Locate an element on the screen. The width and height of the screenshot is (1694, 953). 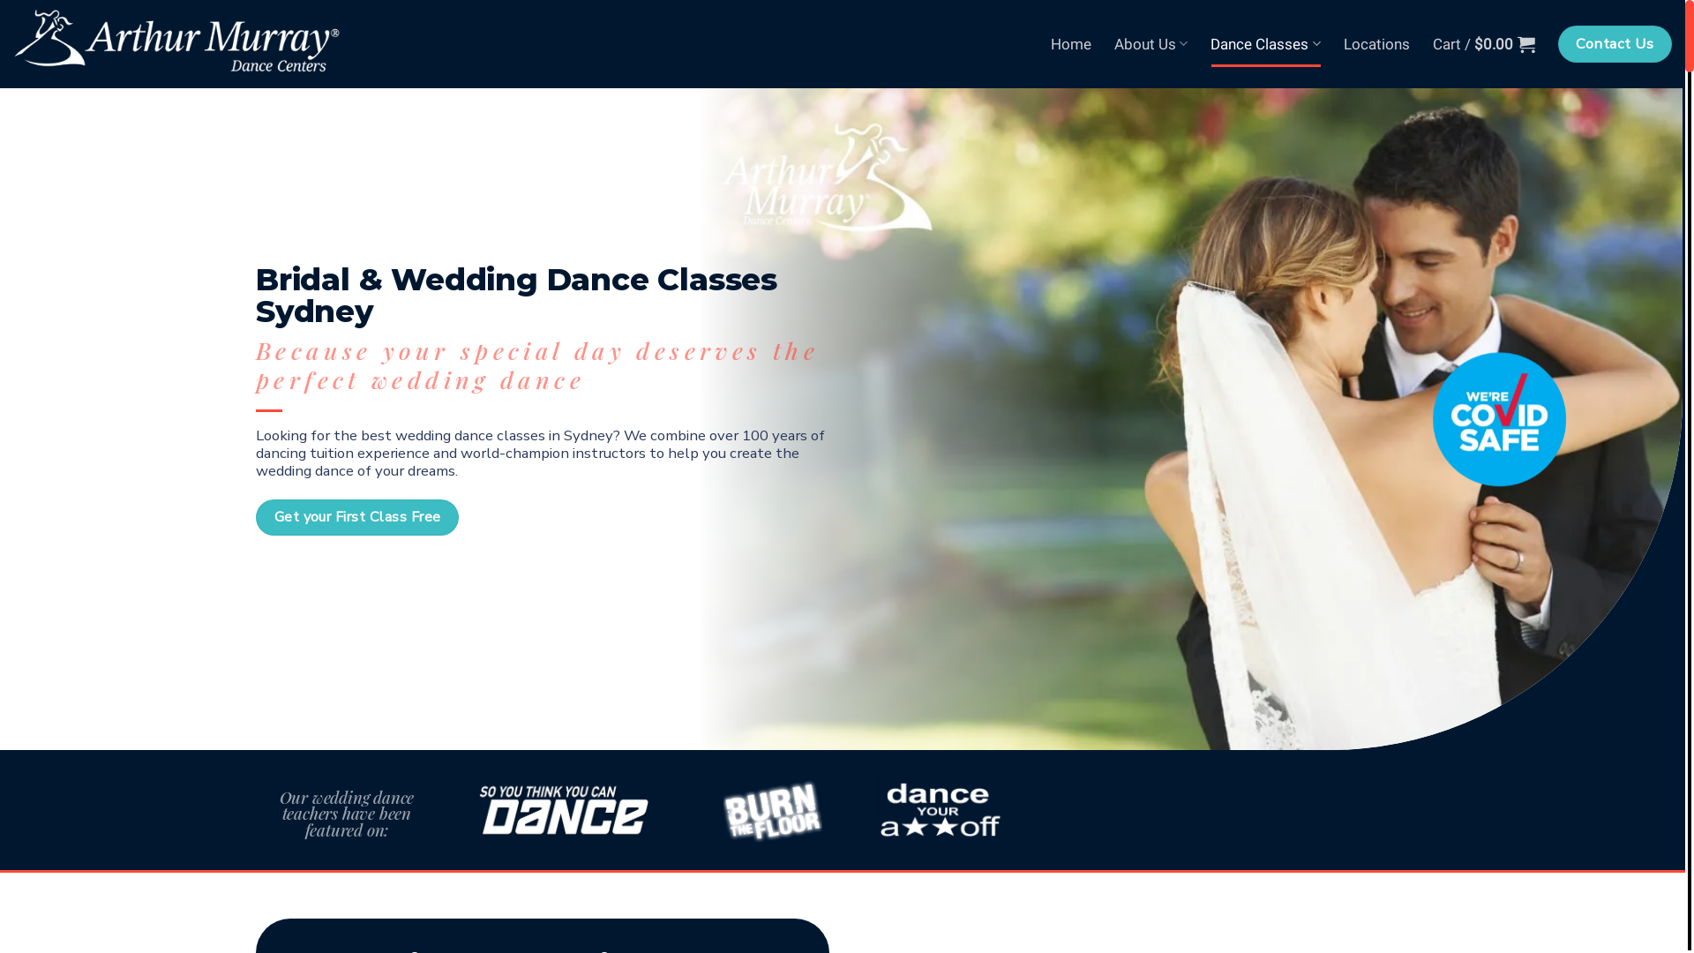
About Us is located at coordinates (1151, 44).